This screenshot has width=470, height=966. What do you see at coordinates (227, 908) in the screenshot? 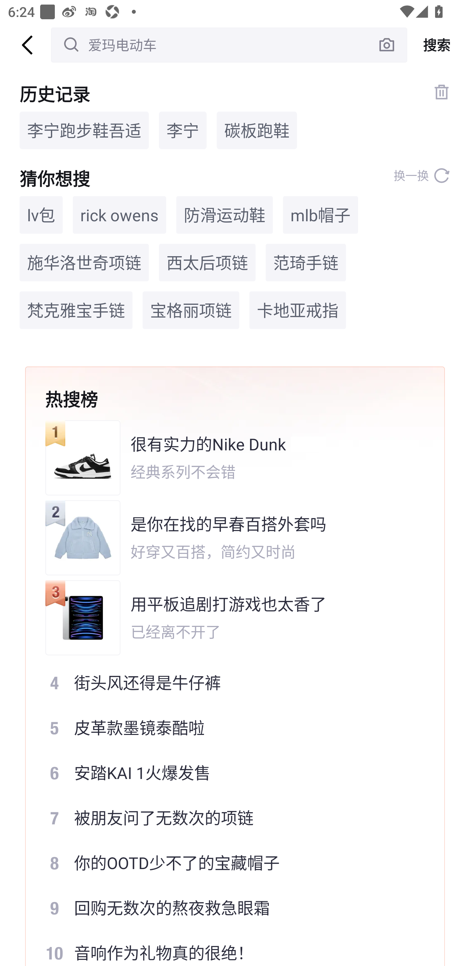
I see `9 回购无数次的熬夜救急眼霜` at bounding box center [227, 908].